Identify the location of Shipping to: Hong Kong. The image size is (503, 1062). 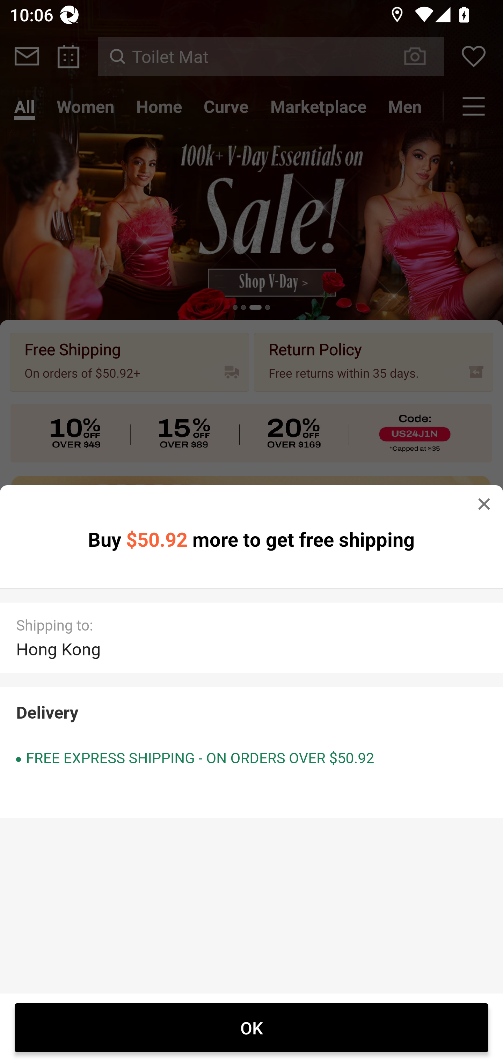
(251, 637).